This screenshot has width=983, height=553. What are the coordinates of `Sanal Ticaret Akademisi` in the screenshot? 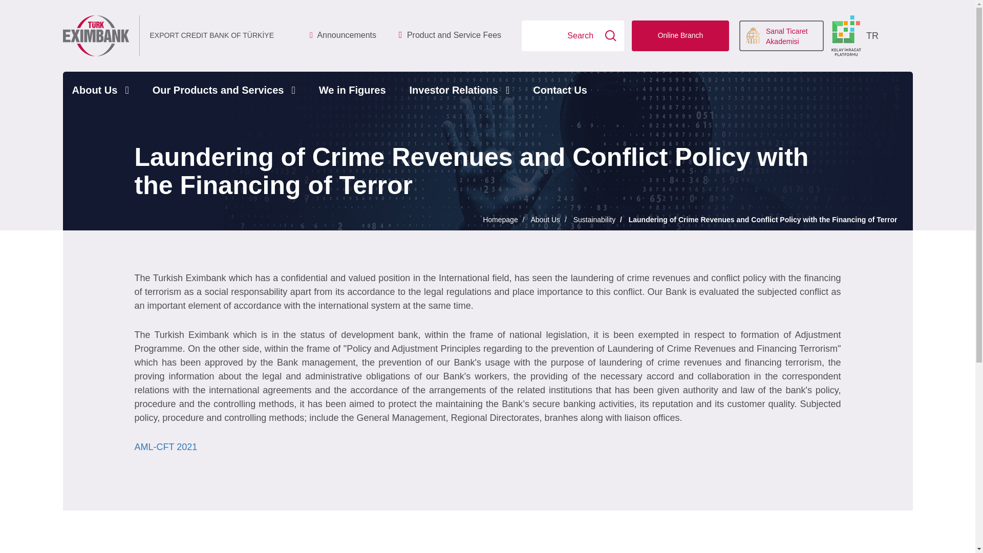 It's located at (781, 36).